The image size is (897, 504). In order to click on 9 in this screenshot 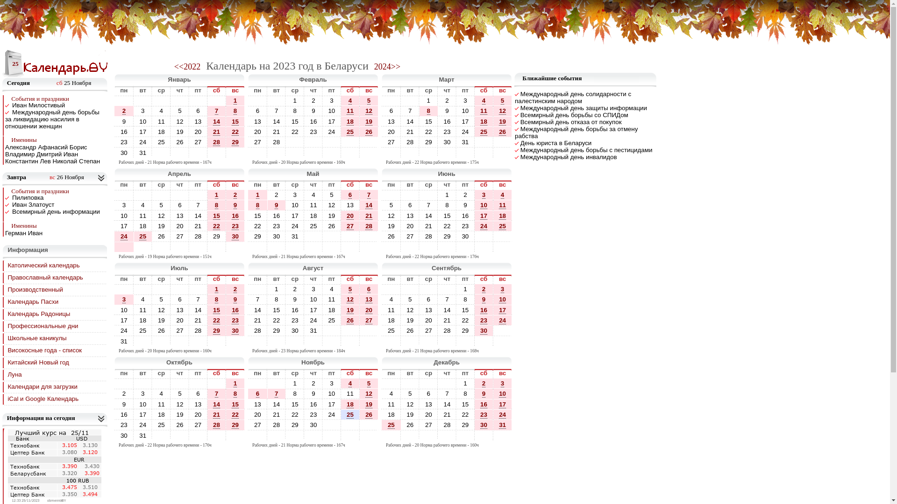, I will do `click(484, 394)`.